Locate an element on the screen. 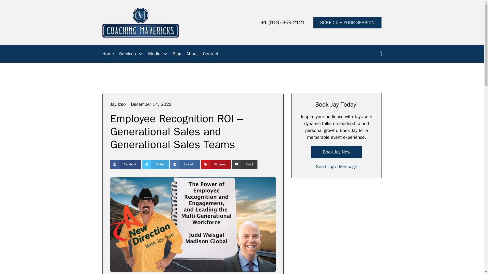 The height and width of the screenshot is (274, 488). Home is located at coordinates (108, 54).